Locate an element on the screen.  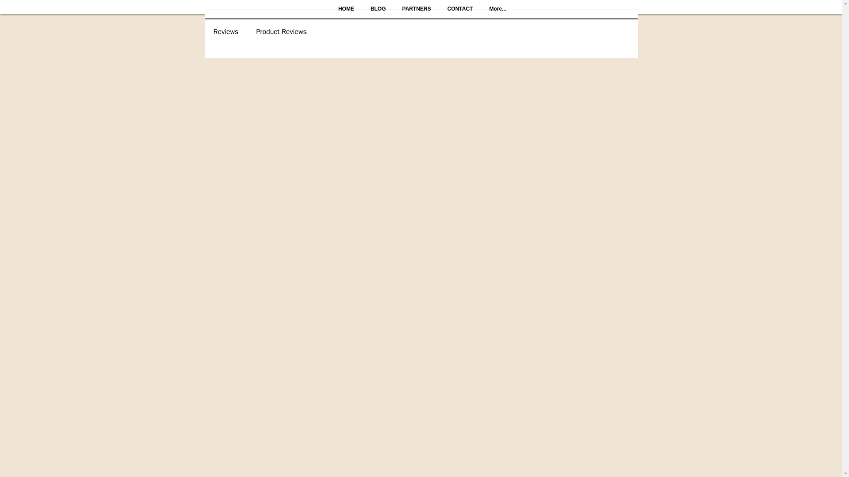
HOME is located at coordinates (346, 13).